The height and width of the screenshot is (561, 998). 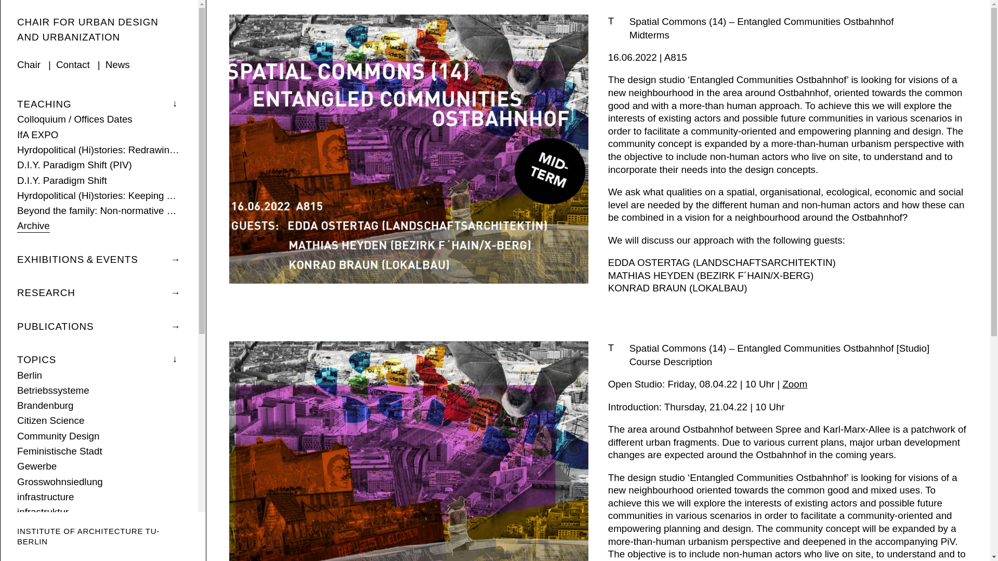 I want to click on Beyond the family: Non-normative housing practices, so click(x=99, y=211).